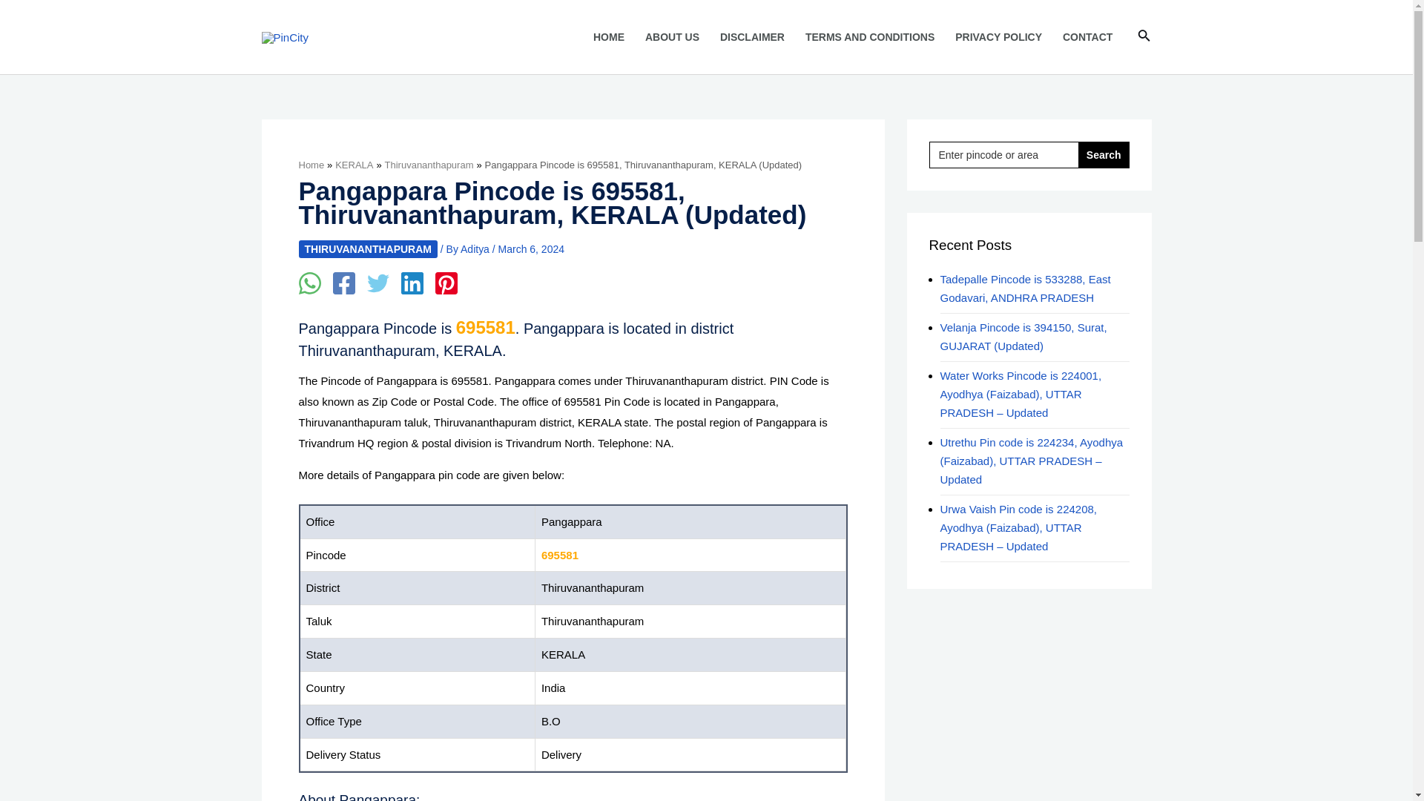 This screenshot has width=1424, height=801. What do you see at coordinates (476, 249) in the screenshot?
I see `View all posts by Aditya` at bounding box center [476, 249].